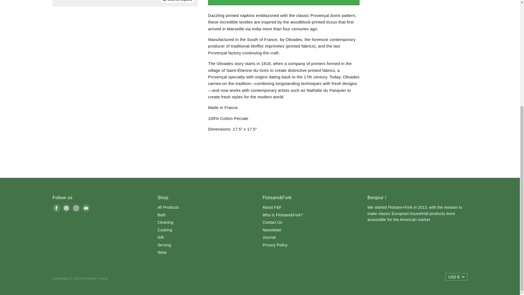  Describe the element at coordinates (86, 208) in the screenshot. I see `E-mail` at that location.